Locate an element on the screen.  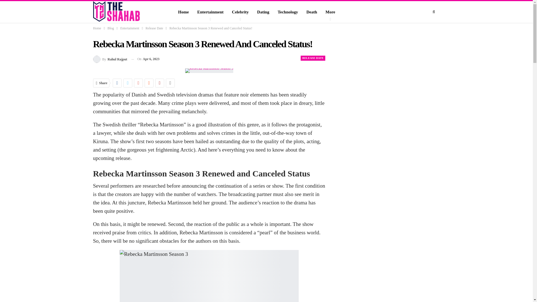
Entertainment is located at coordinates (210, 12).